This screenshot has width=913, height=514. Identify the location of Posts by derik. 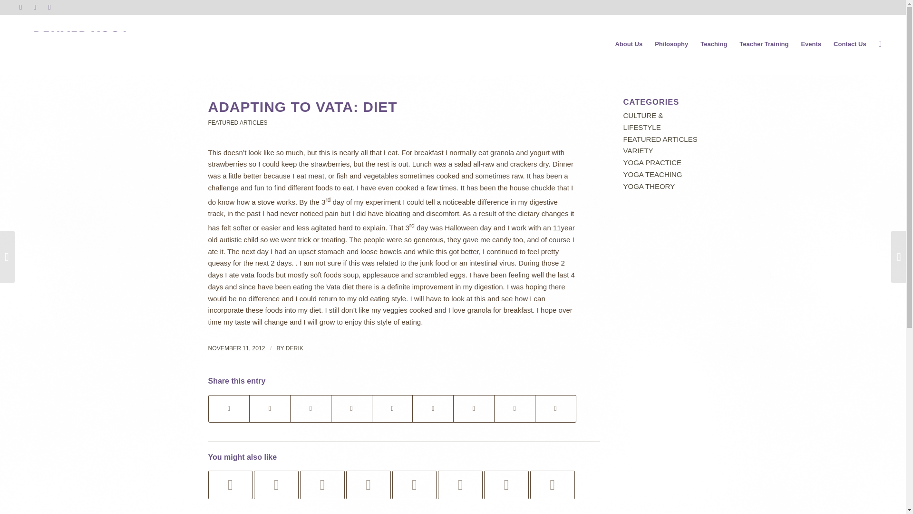
(294, 347).